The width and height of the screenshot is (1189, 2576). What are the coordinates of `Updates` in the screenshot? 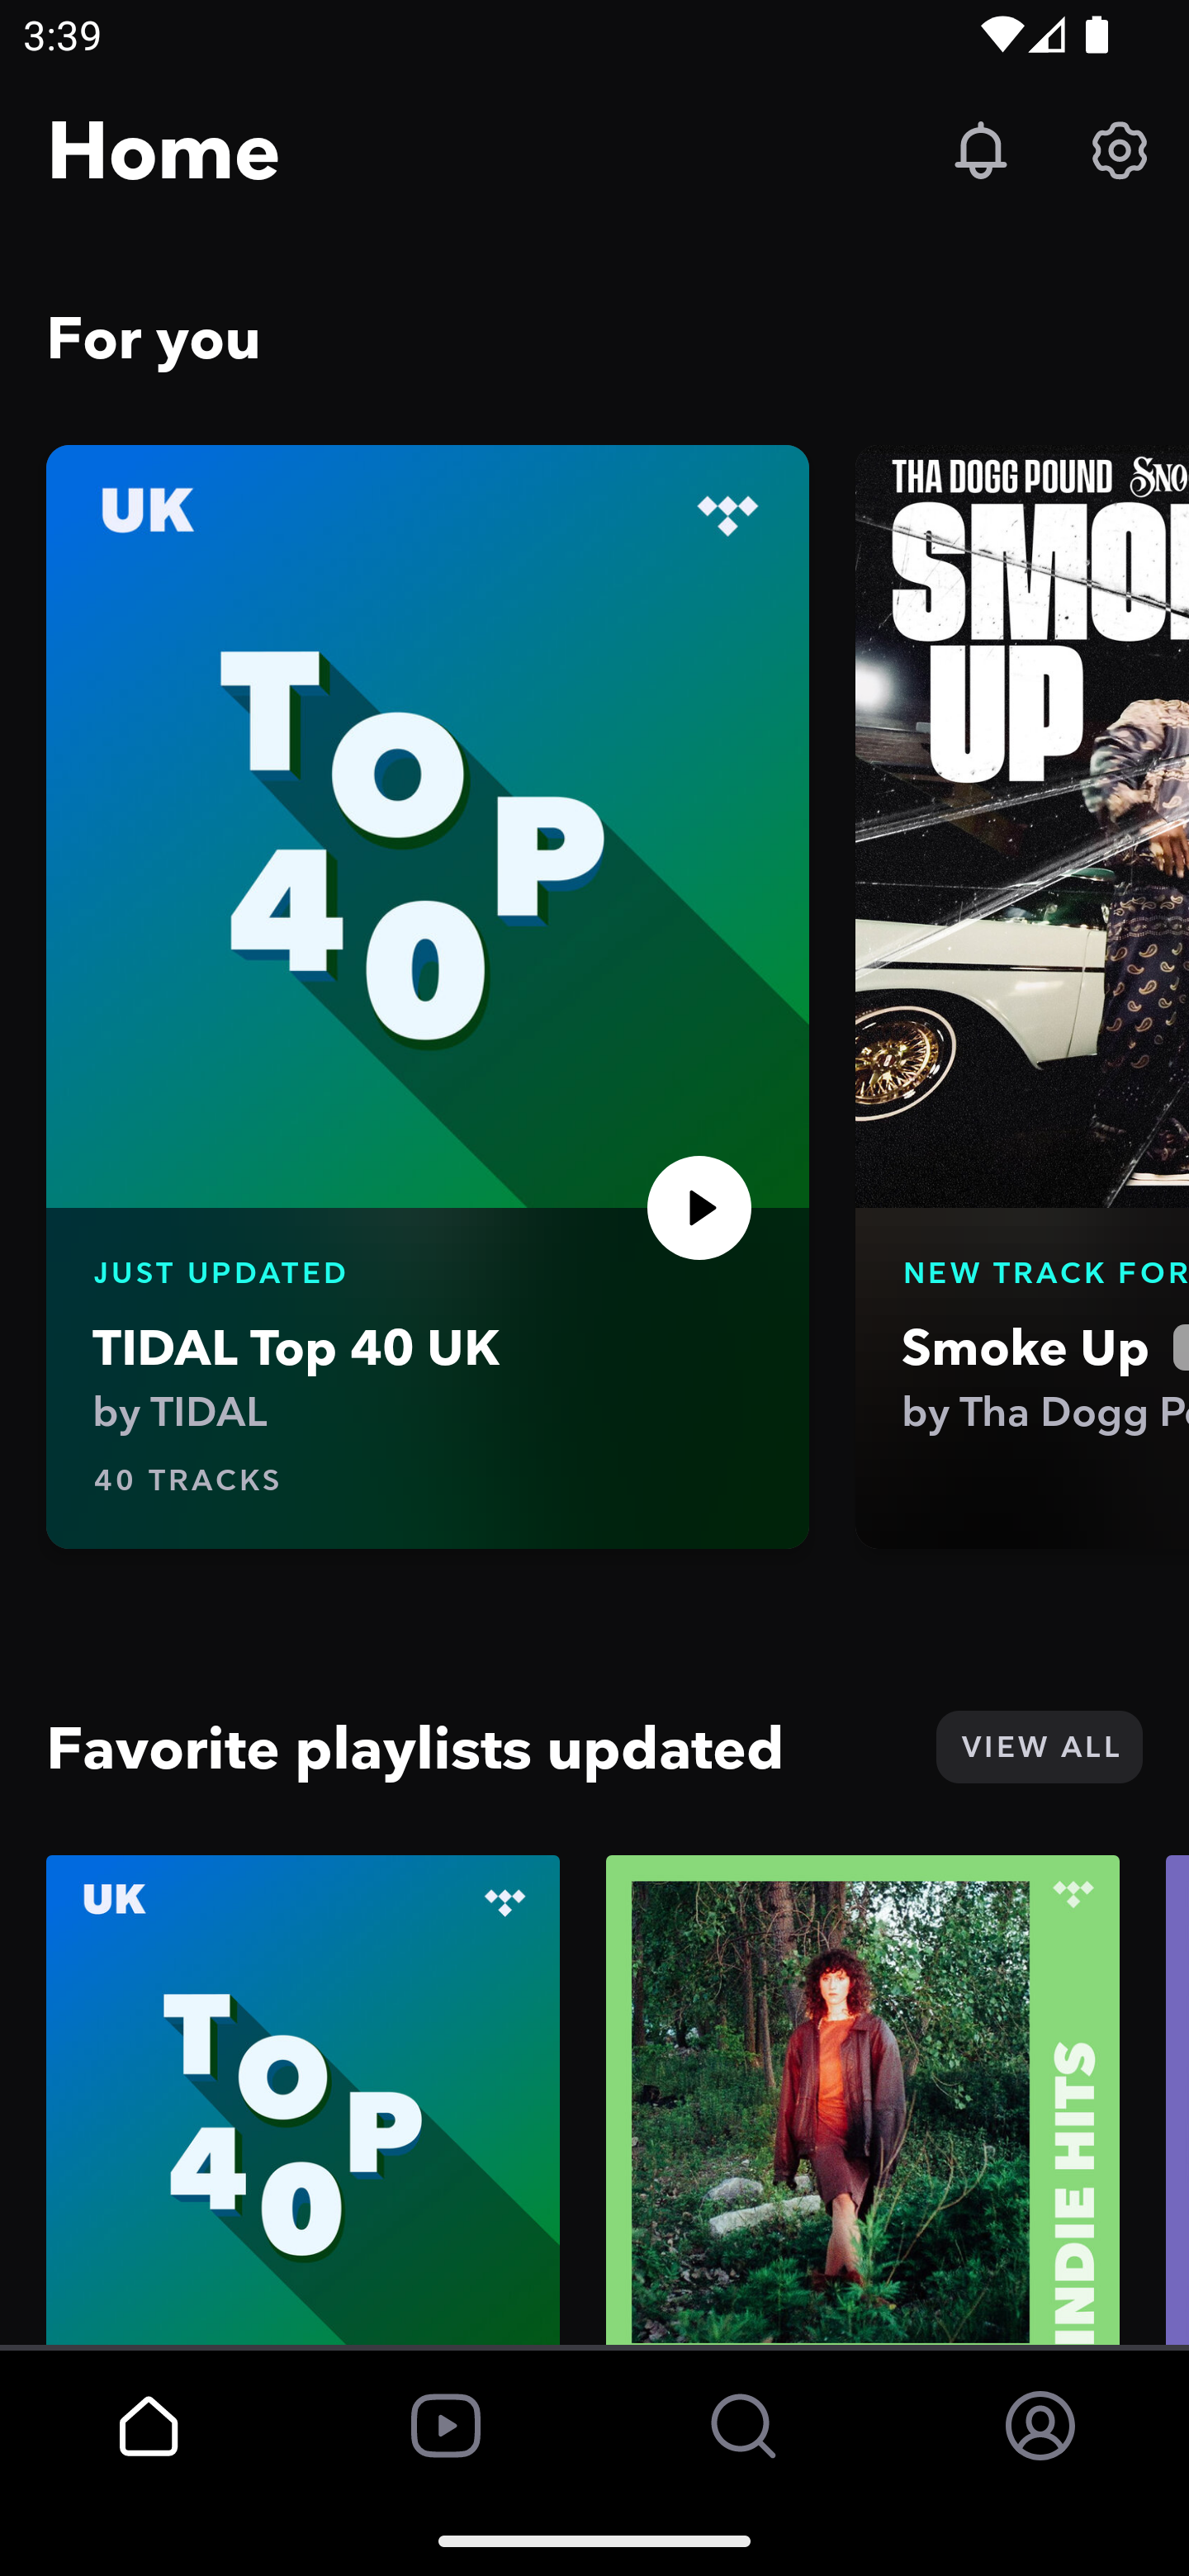 It's located at (981, 149).